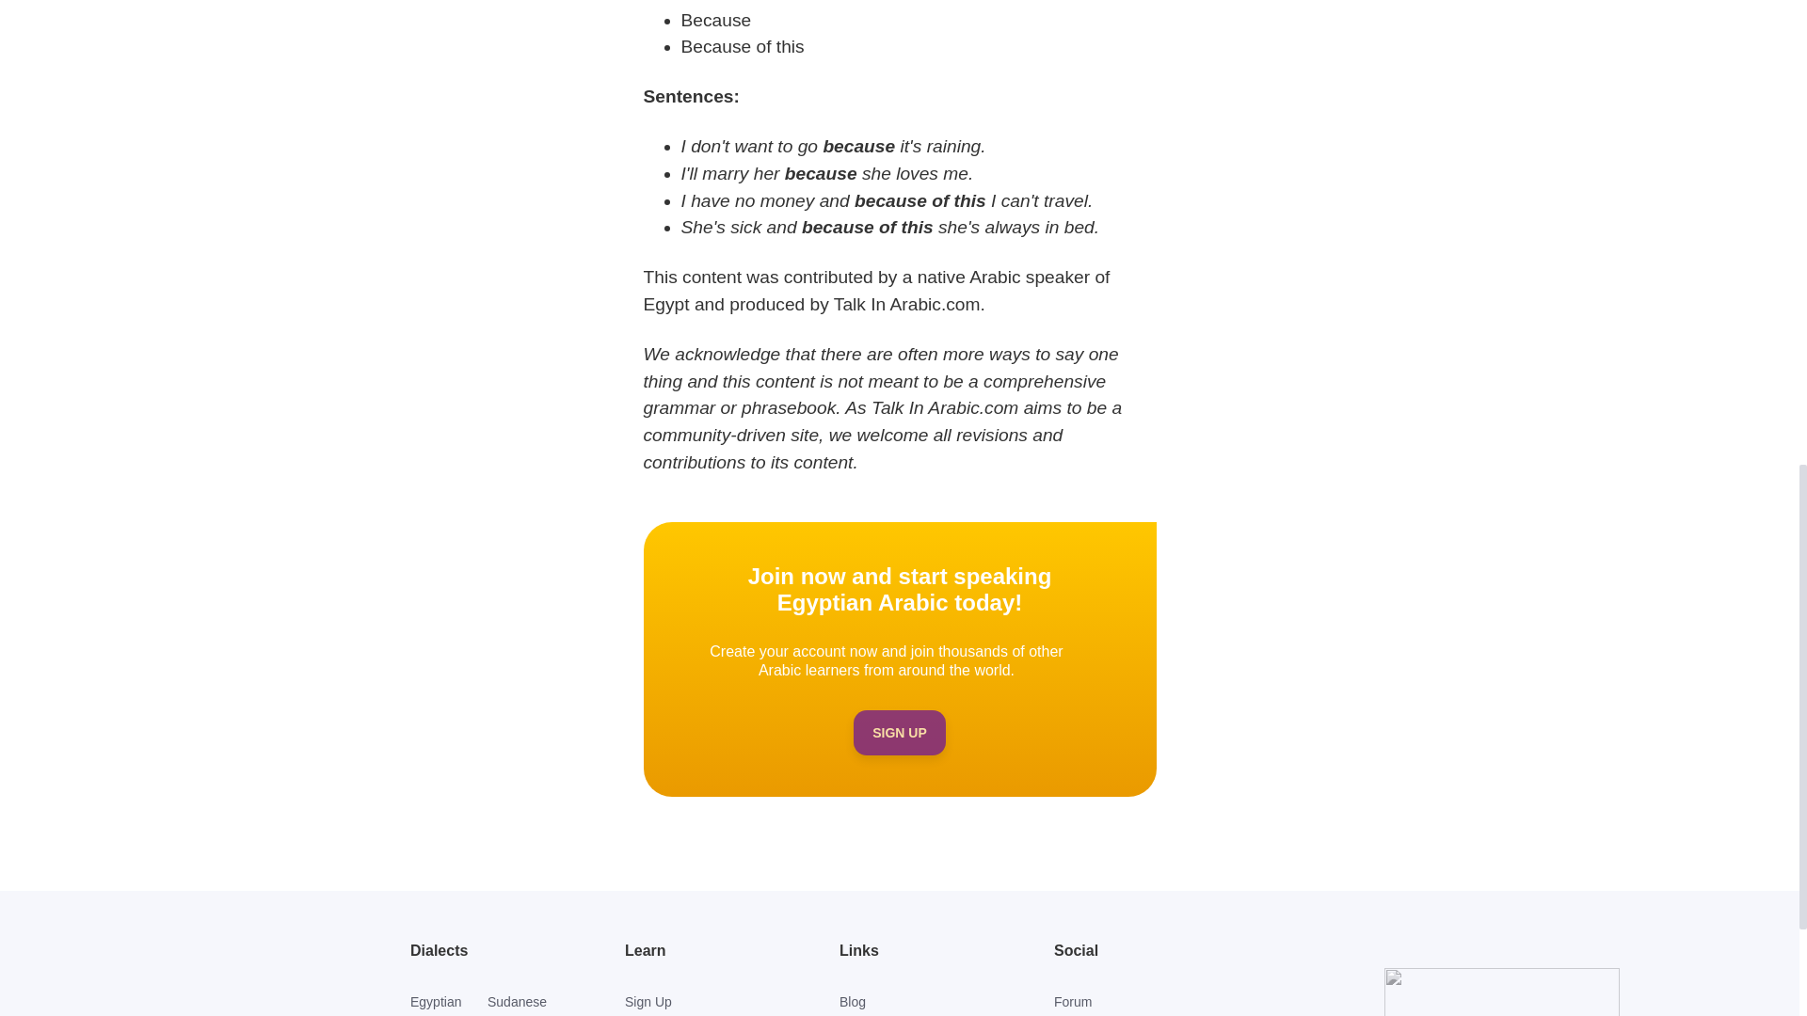  I want to click on Blog, so click(917, 1001).